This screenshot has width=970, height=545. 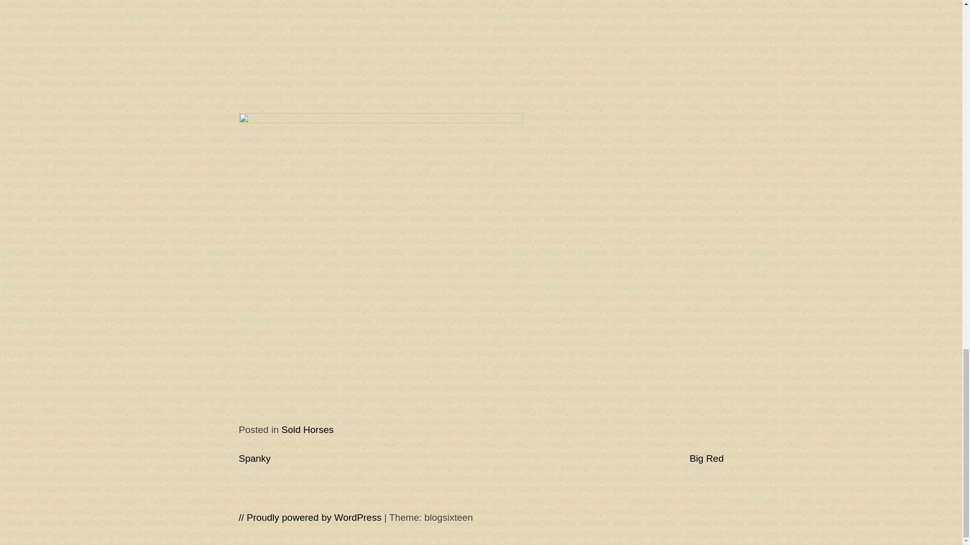 What do you see at coordinates (307, 429) in the screenshot?
I see `Sold Horses` at bounding box center [307, 429].